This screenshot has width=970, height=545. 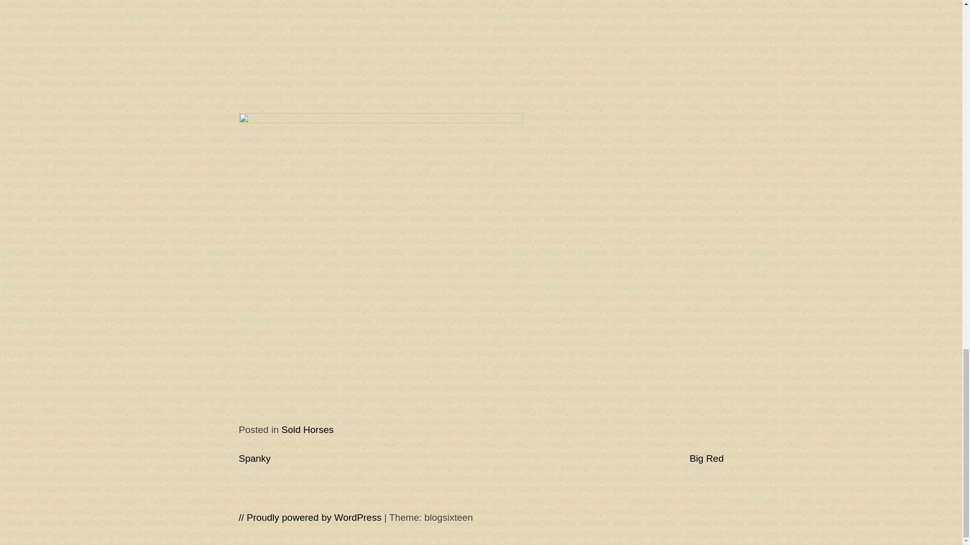 What do you see at coordinates (307, 429) in the screenshot?
I see `Sold Horses` at bounding box center [307, 429].